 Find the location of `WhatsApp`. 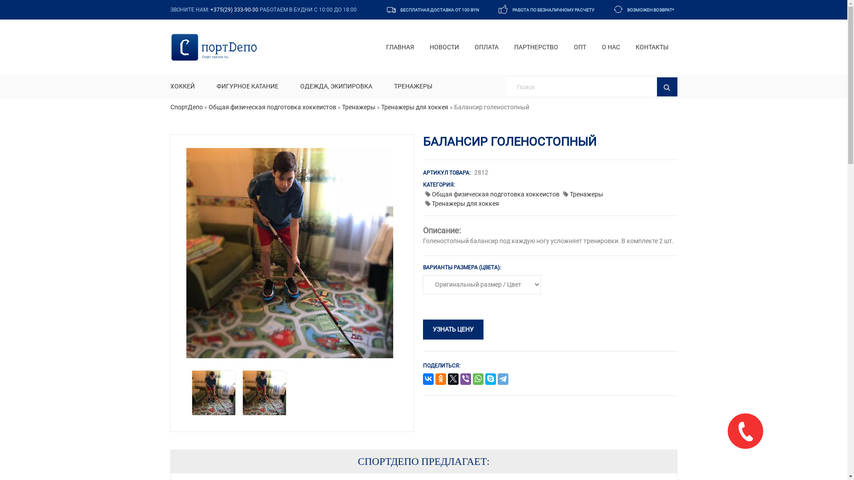

WhatsApp is located at coordinates (478, 380).